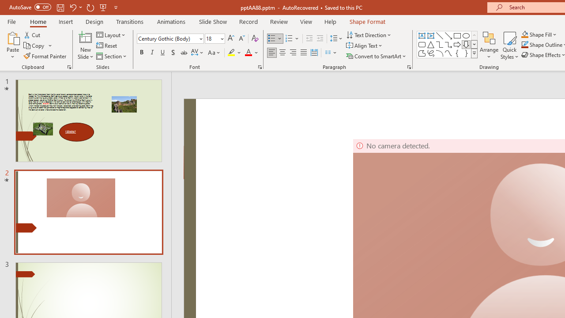 The height and width of the screenshot is (318, 565). Describe the element at coordinates (86, 45) in the screenshot. I see `New Slide` at that location.